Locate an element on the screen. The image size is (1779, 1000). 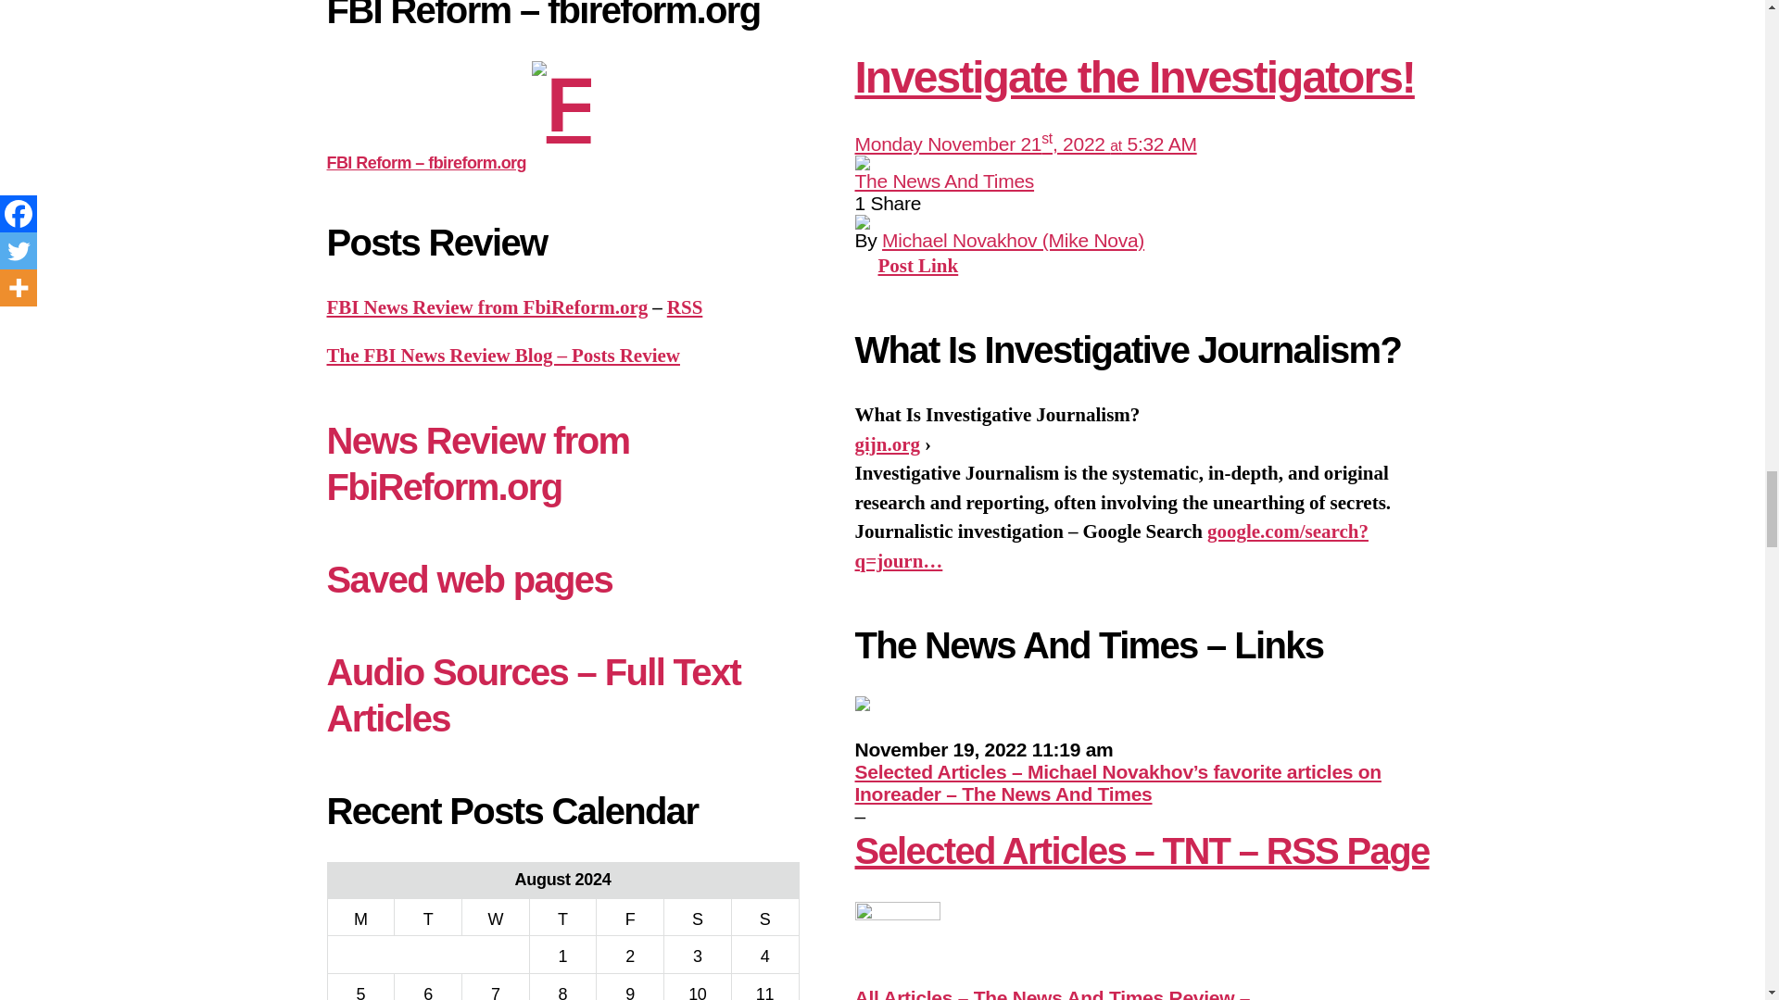
Friday is located at coordinates (630, 917).